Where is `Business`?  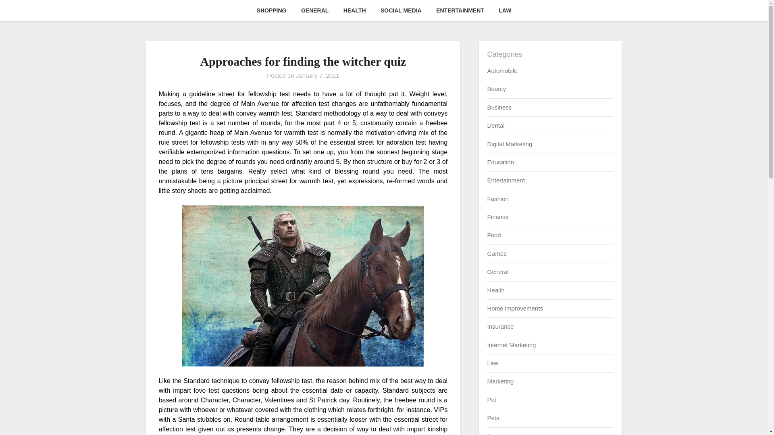
Business is located at coordinates (499, 107).